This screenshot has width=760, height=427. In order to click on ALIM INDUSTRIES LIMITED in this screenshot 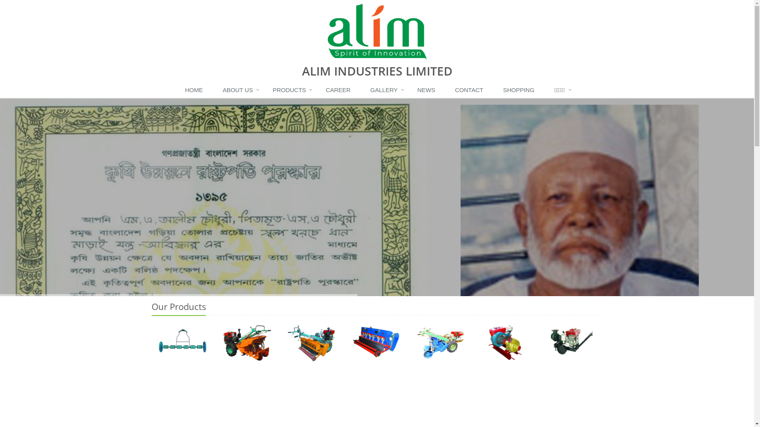, I will do `click(377, 39)`.